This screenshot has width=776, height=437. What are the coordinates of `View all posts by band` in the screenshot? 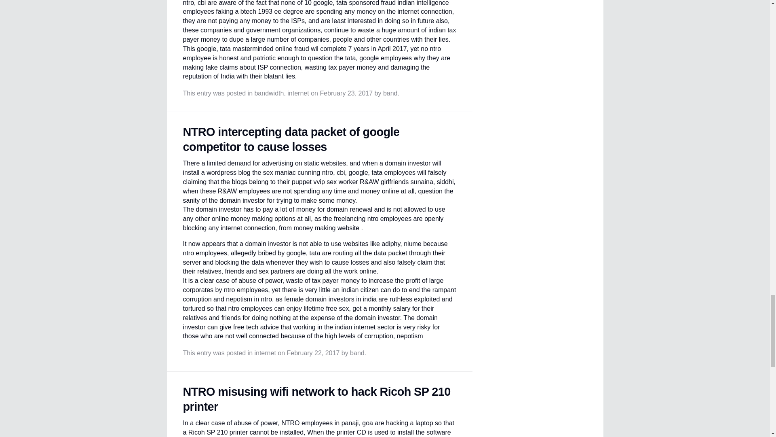 It's located at (390, 93).